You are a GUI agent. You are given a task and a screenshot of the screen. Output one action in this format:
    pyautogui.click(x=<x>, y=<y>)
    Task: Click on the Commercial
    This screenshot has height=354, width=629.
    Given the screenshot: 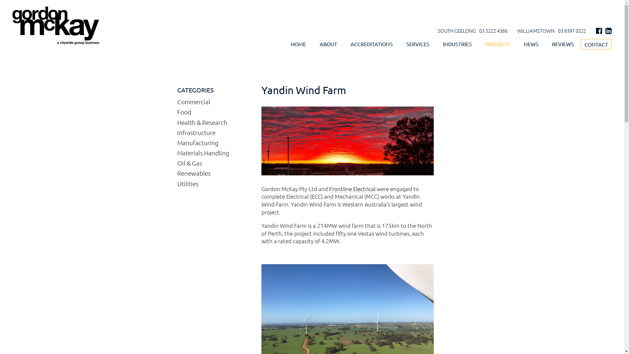 What is the action you would take?
    pyautogui.click(x=194, y=102)
    